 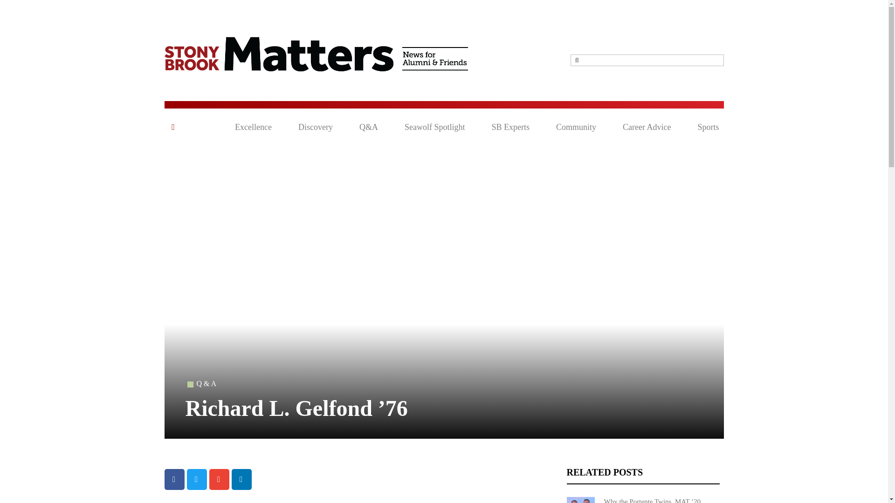 I want to click on Excellence, so click(x=253, y=127).